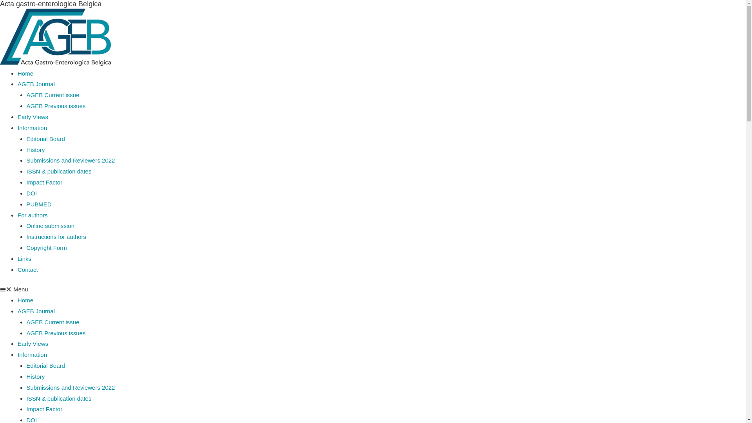  Describe the element at coordinates (53, 322) in the screenshot. I see `AGEB Current issue` at that location.